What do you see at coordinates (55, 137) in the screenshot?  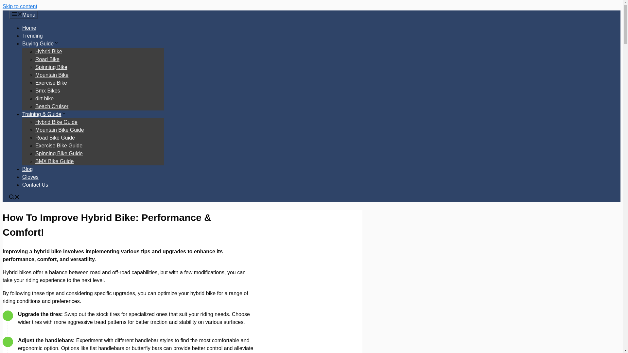 I see `Road Bike Guide` at bounding box center [55, 137].